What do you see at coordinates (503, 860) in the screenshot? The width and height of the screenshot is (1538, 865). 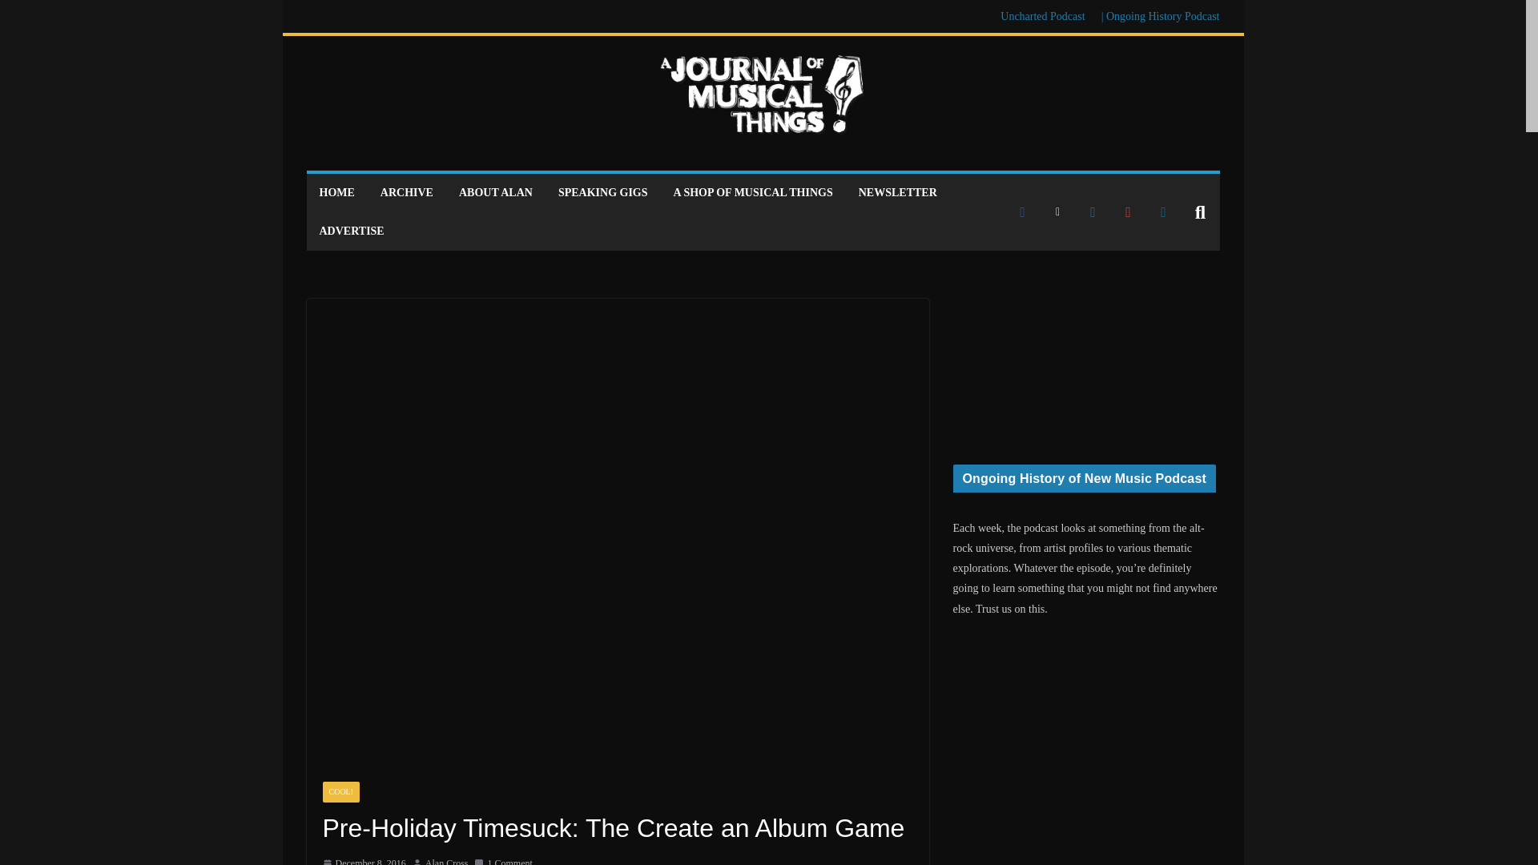 I see `1 Comment` at bounding box center [503, 860].